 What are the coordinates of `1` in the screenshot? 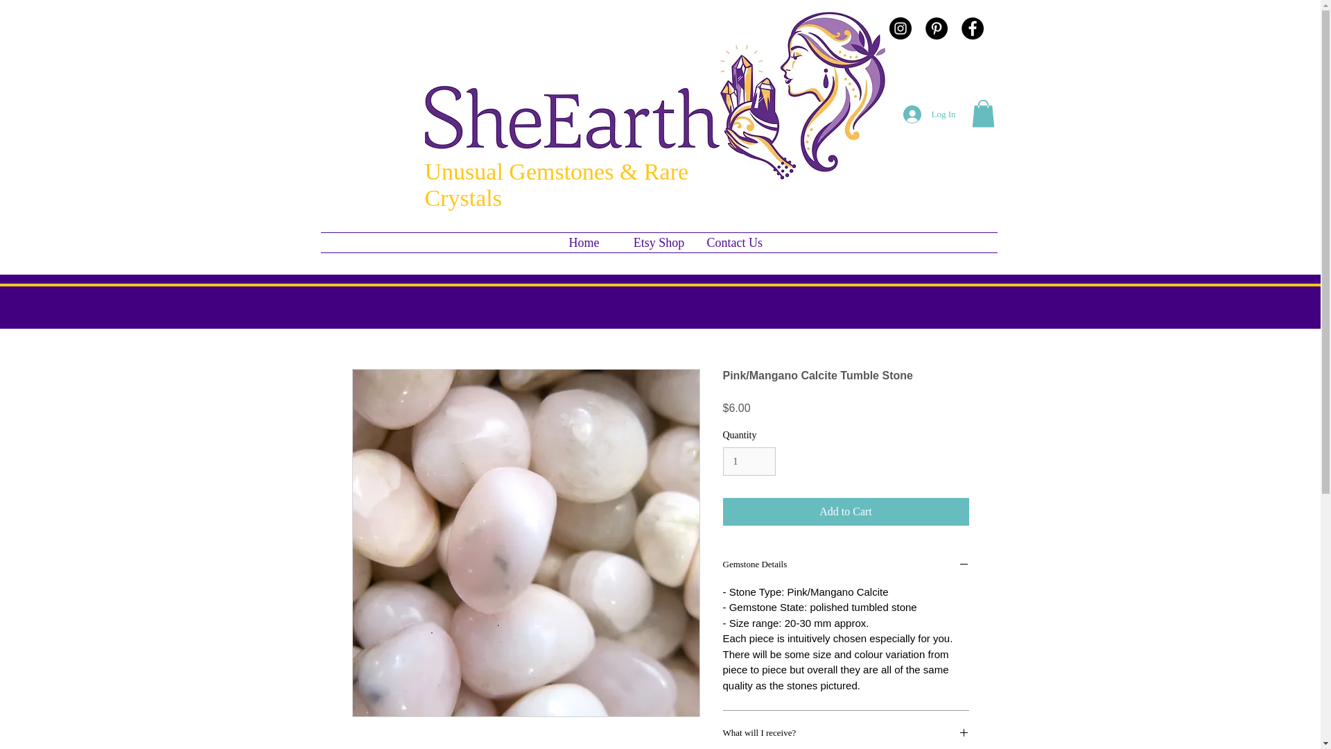 It's located at (749, 460).